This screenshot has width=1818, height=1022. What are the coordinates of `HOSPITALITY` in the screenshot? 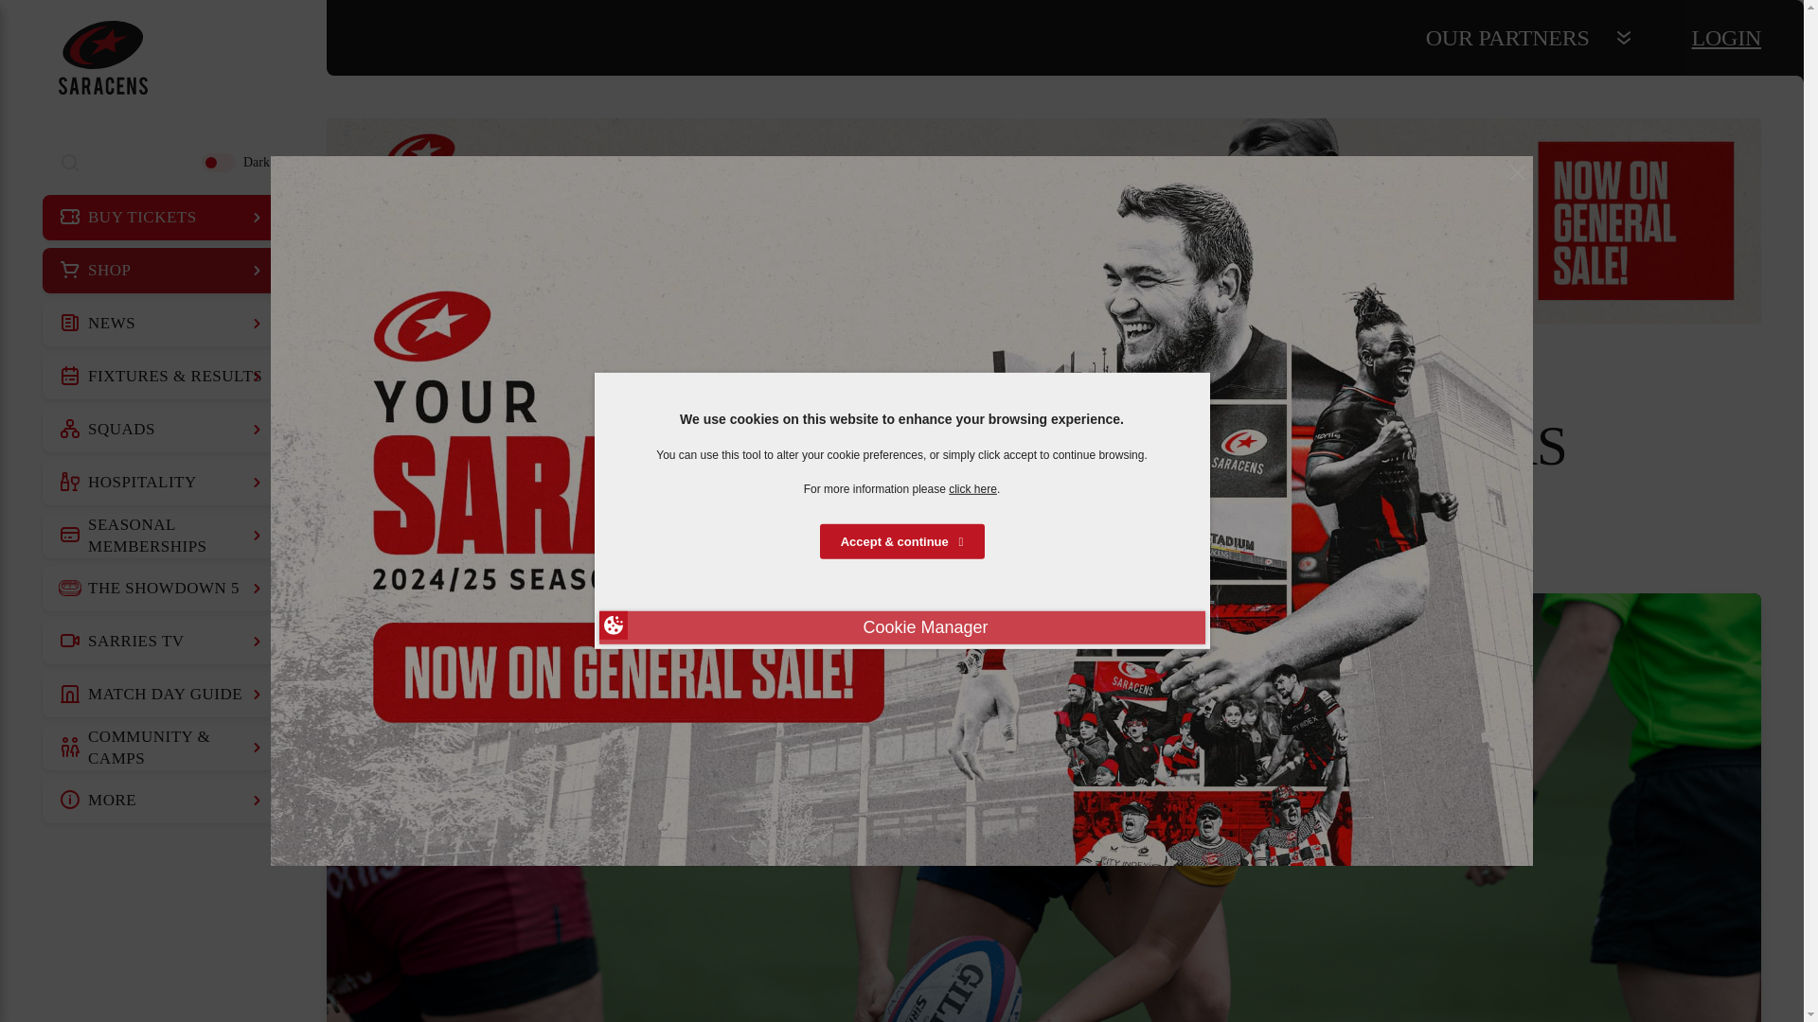 It's located at (163, 483).